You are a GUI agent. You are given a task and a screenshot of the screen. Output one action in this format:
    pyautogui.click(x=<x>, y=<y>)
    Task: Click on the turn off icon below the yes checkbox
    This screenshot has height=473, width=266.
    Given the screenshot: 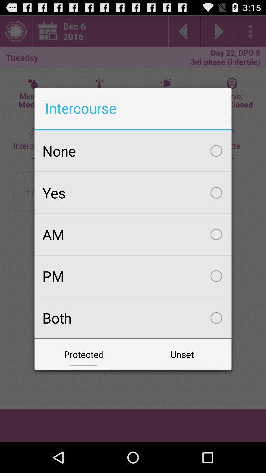 What is the action you would take?
    pyautogui.click(x=133, y=234)
    